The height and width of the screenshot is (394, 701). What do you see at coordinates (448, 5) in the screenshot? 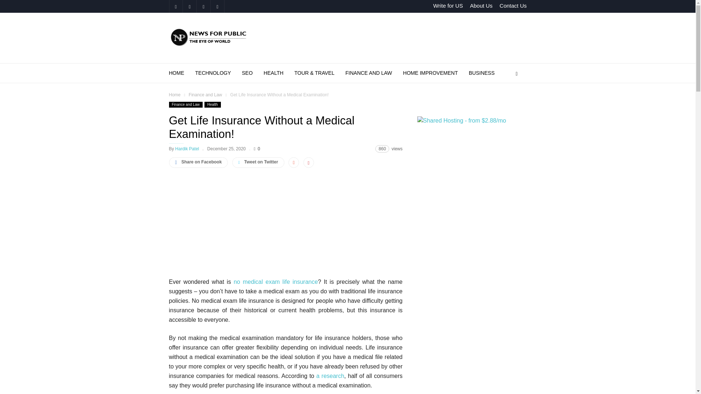
I see `Write for US` at bounding box center [448, 5].